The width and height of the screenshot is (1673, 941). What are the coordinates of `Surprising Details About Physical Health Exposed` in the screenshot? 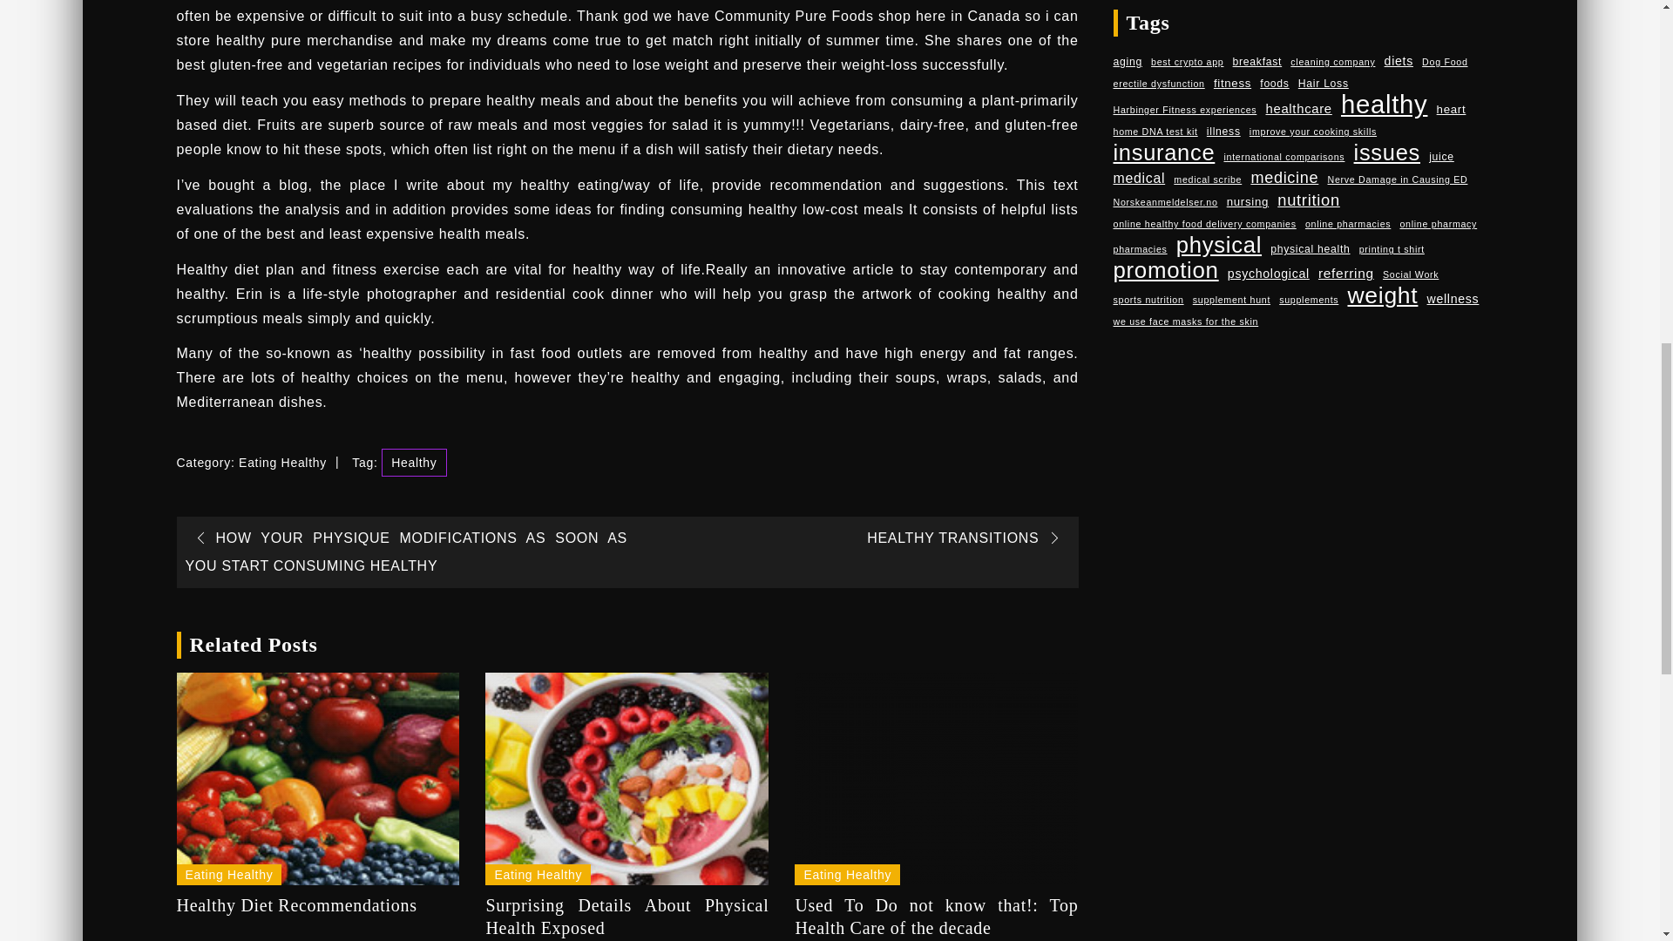 It's located at (626, 779).